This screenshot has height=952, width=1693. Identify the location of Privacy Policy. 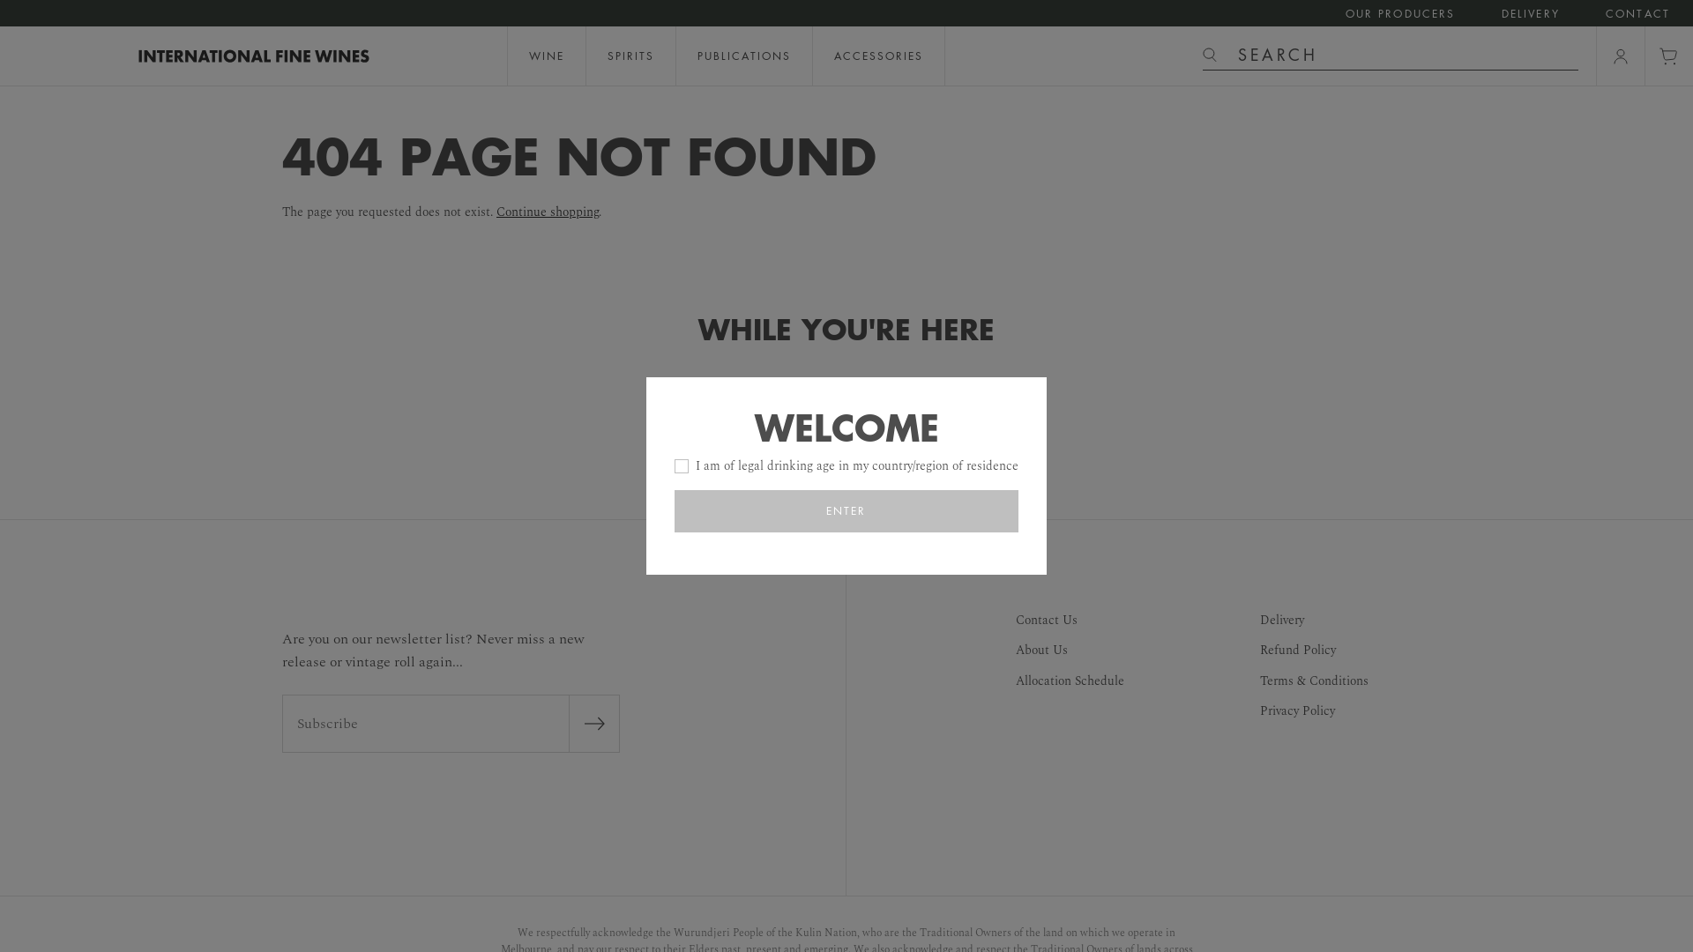
(1314, 711).